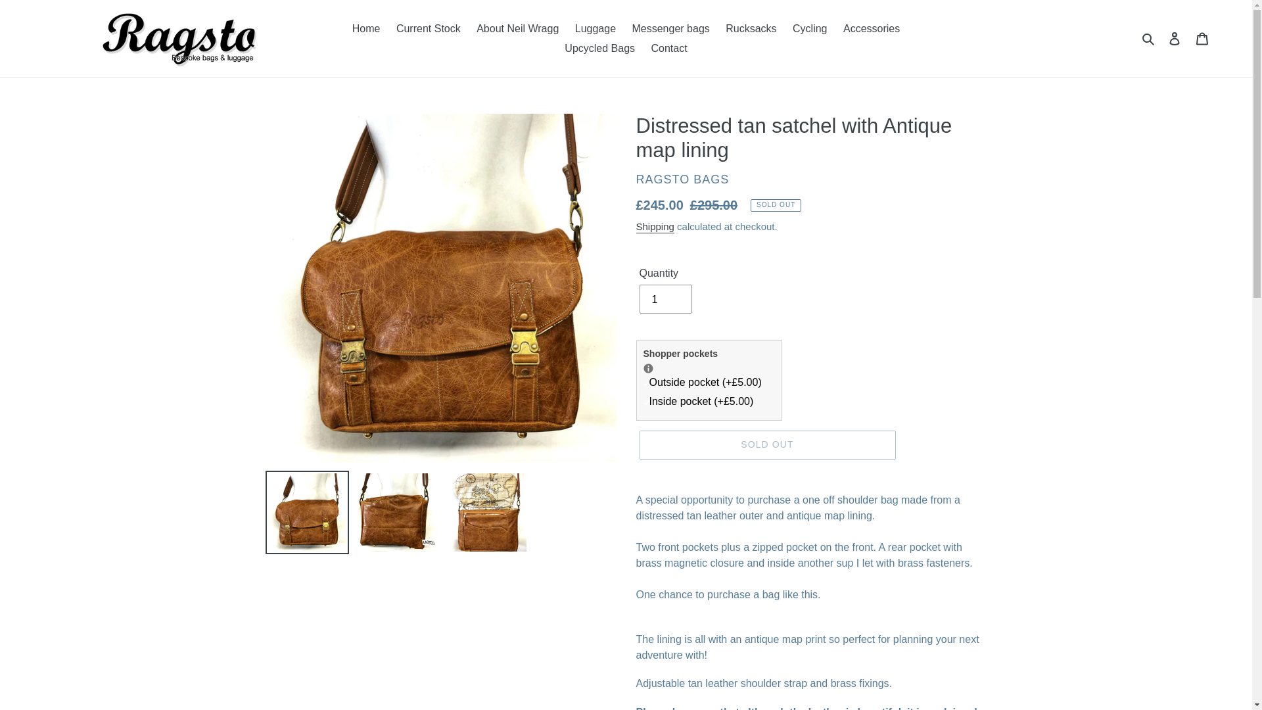  I want to click on Current Stock, so click(429, 28).